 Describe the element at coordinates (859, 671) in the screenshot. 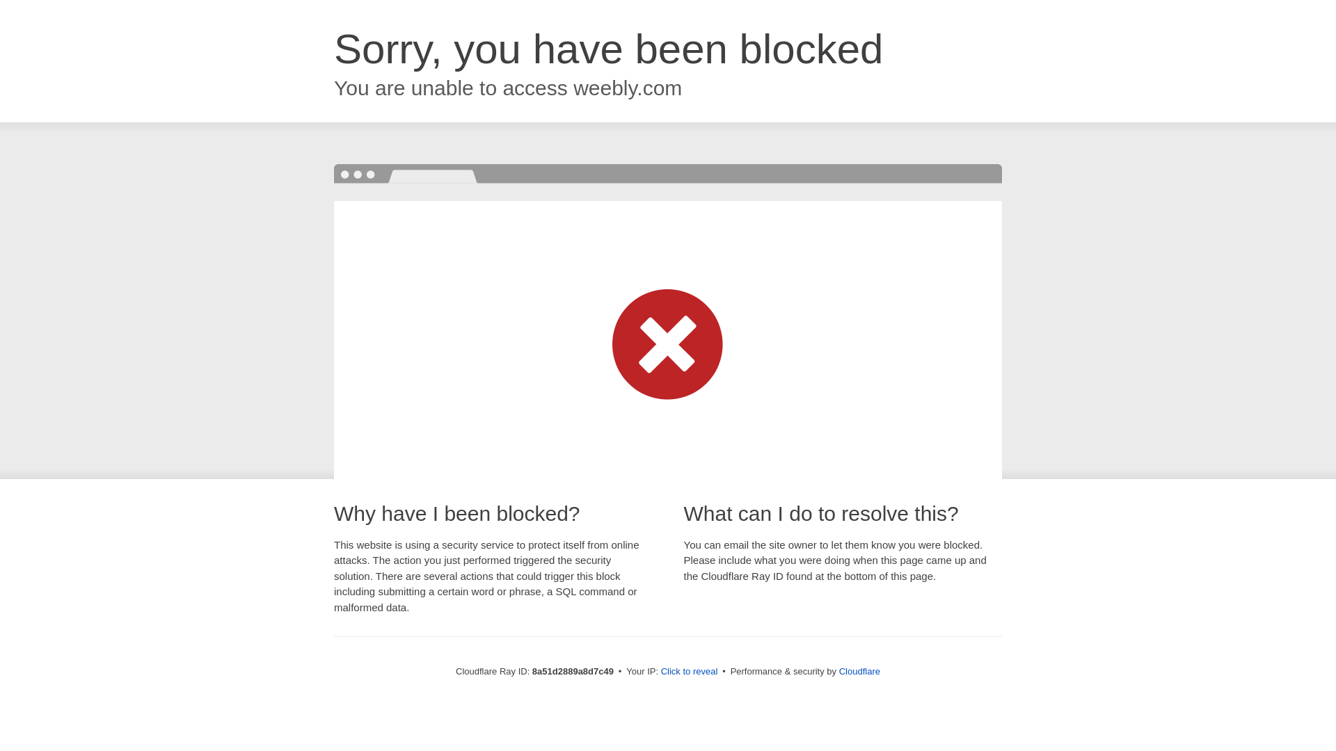

I see `Cloudflare` at that location.